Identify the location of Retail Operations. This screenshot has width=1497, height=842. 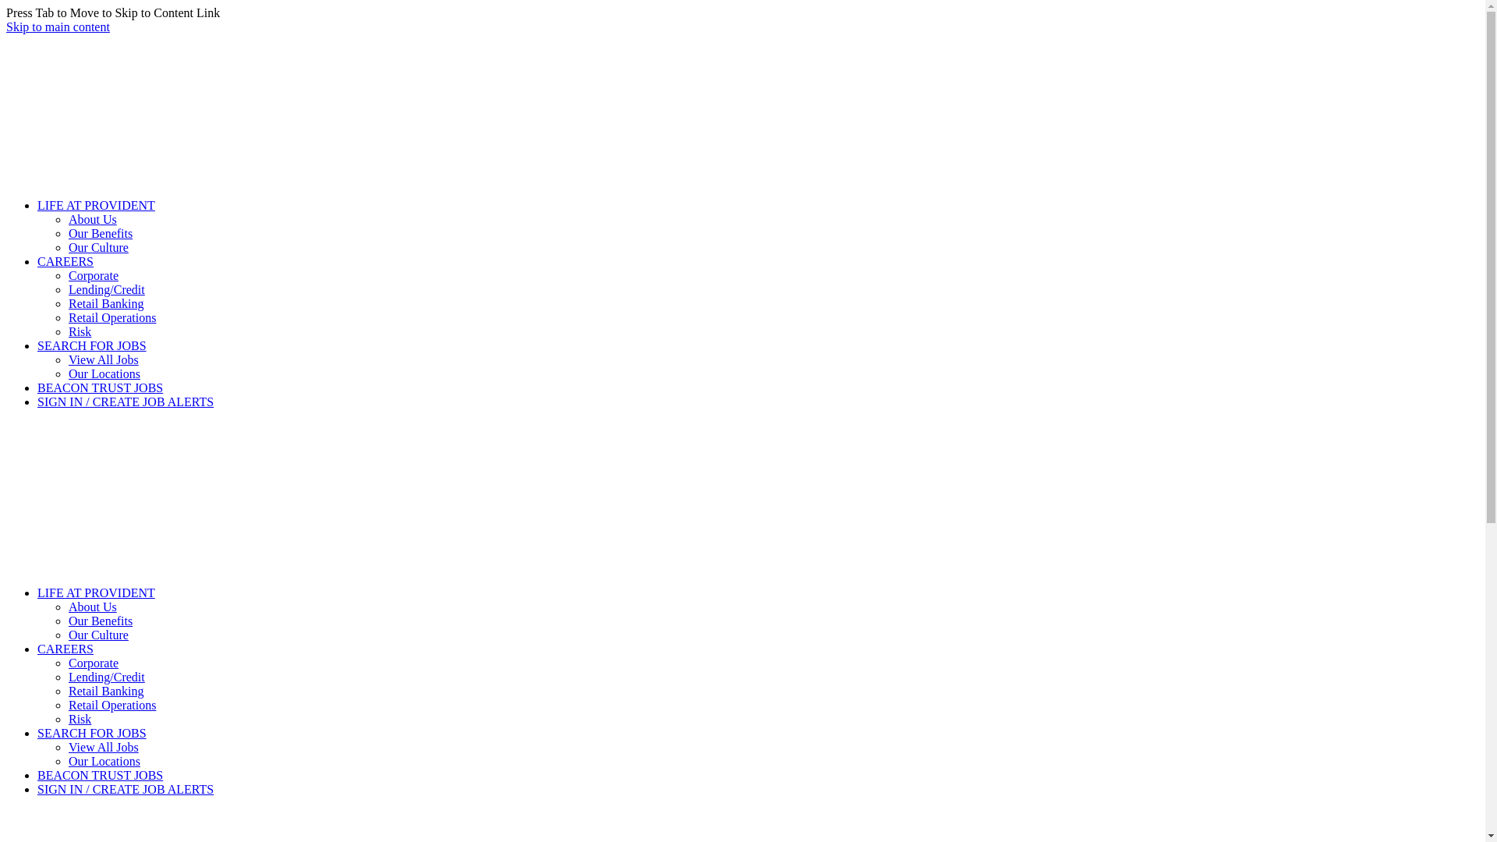
(112, 318).